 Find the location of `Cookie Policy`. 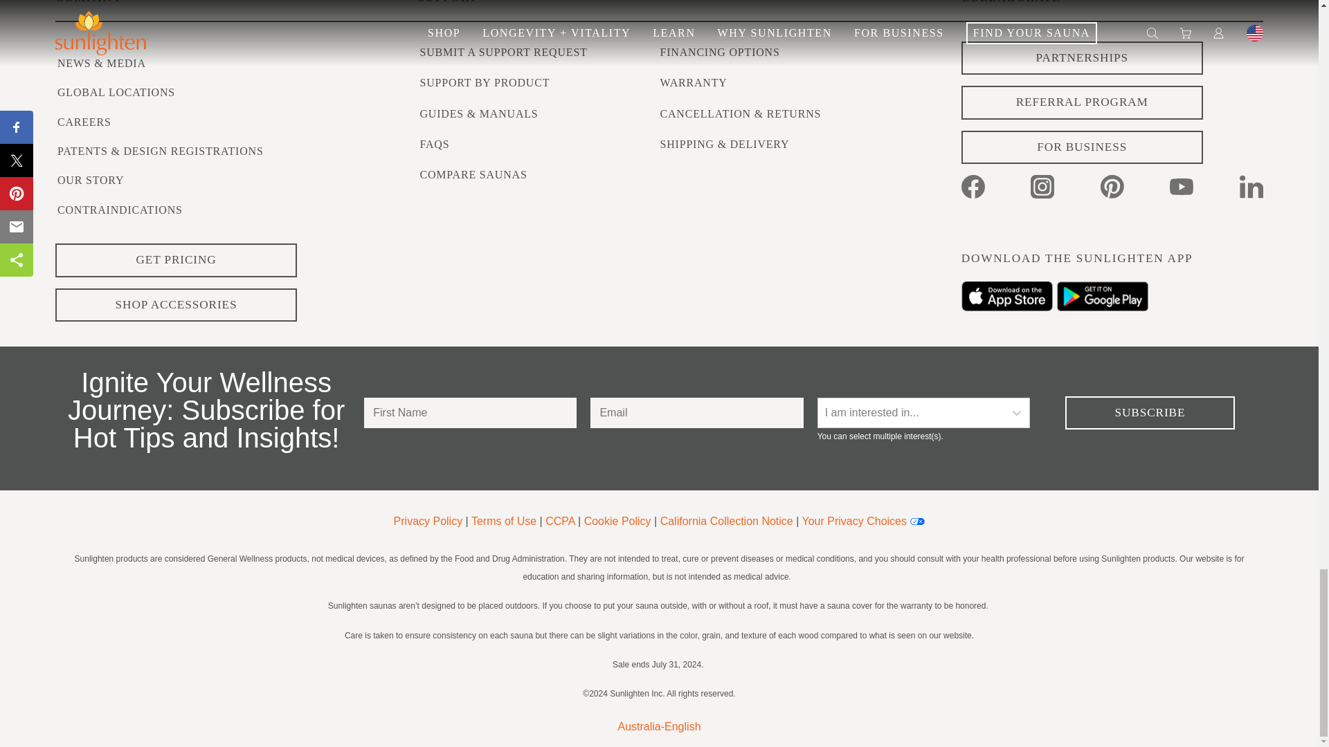

Cookie Policy is located at coordinates (617, 522).